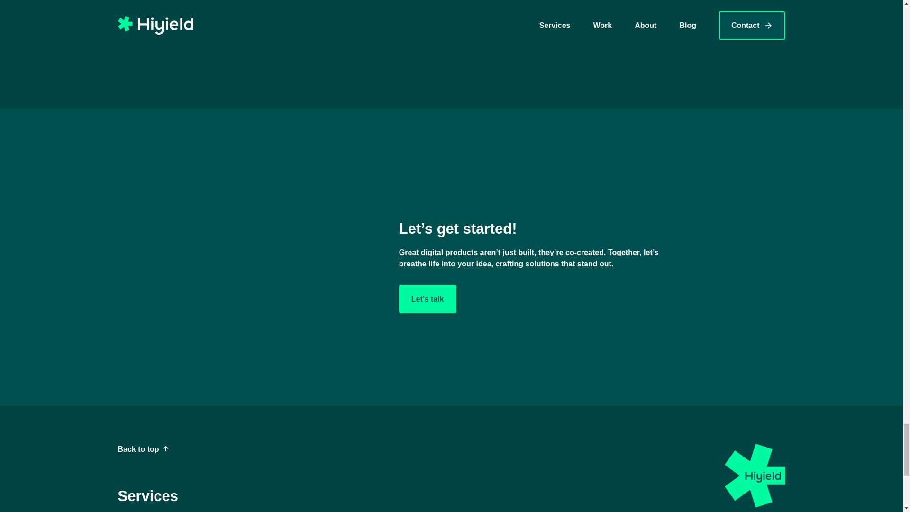 This screenshot has height=512, width=910. Describe the element at coordinates (143, 449) in the screenshot. I see `Back to top` at that location.